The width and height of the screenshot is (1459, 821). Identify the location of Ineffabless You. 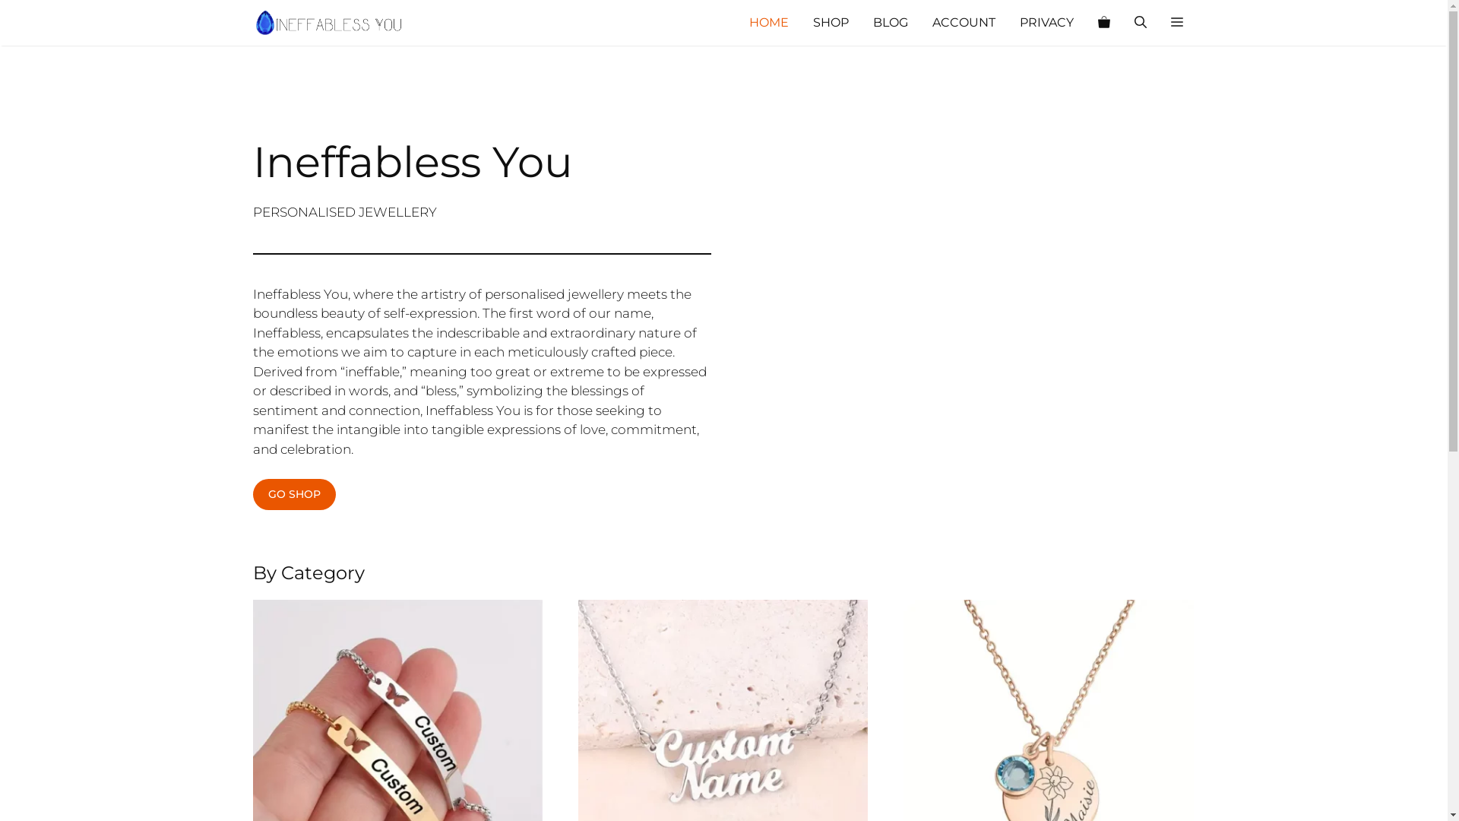
(328, 23).